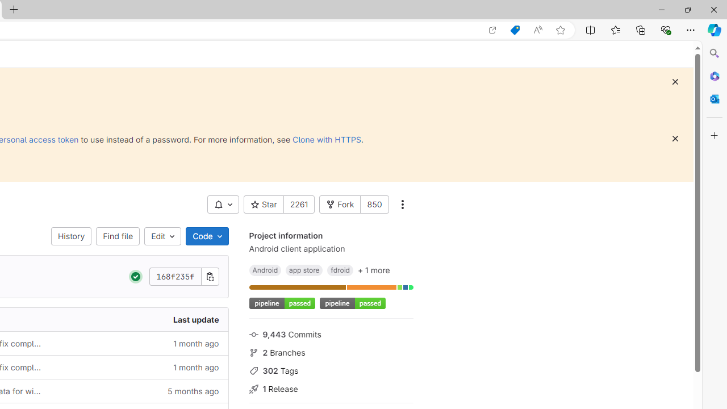  What do you see at coordinates (331, 370) in the screenshot?
I see `302 Tags` at bounding box center [331, 370].